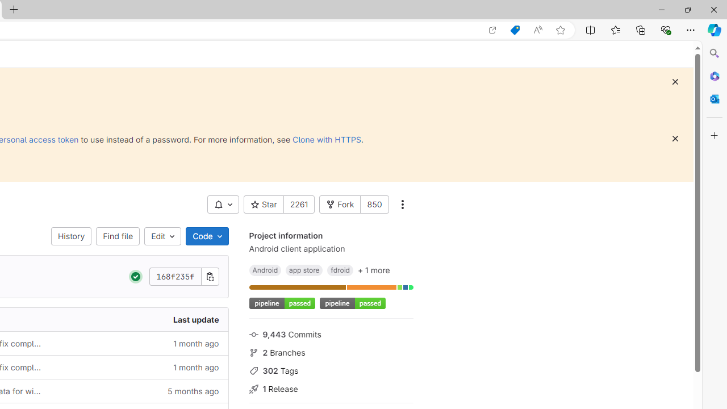  What do you see at coordinates (331, 370) in the screenshot?
I see `302 Tags` at bounding box center [331, 370].